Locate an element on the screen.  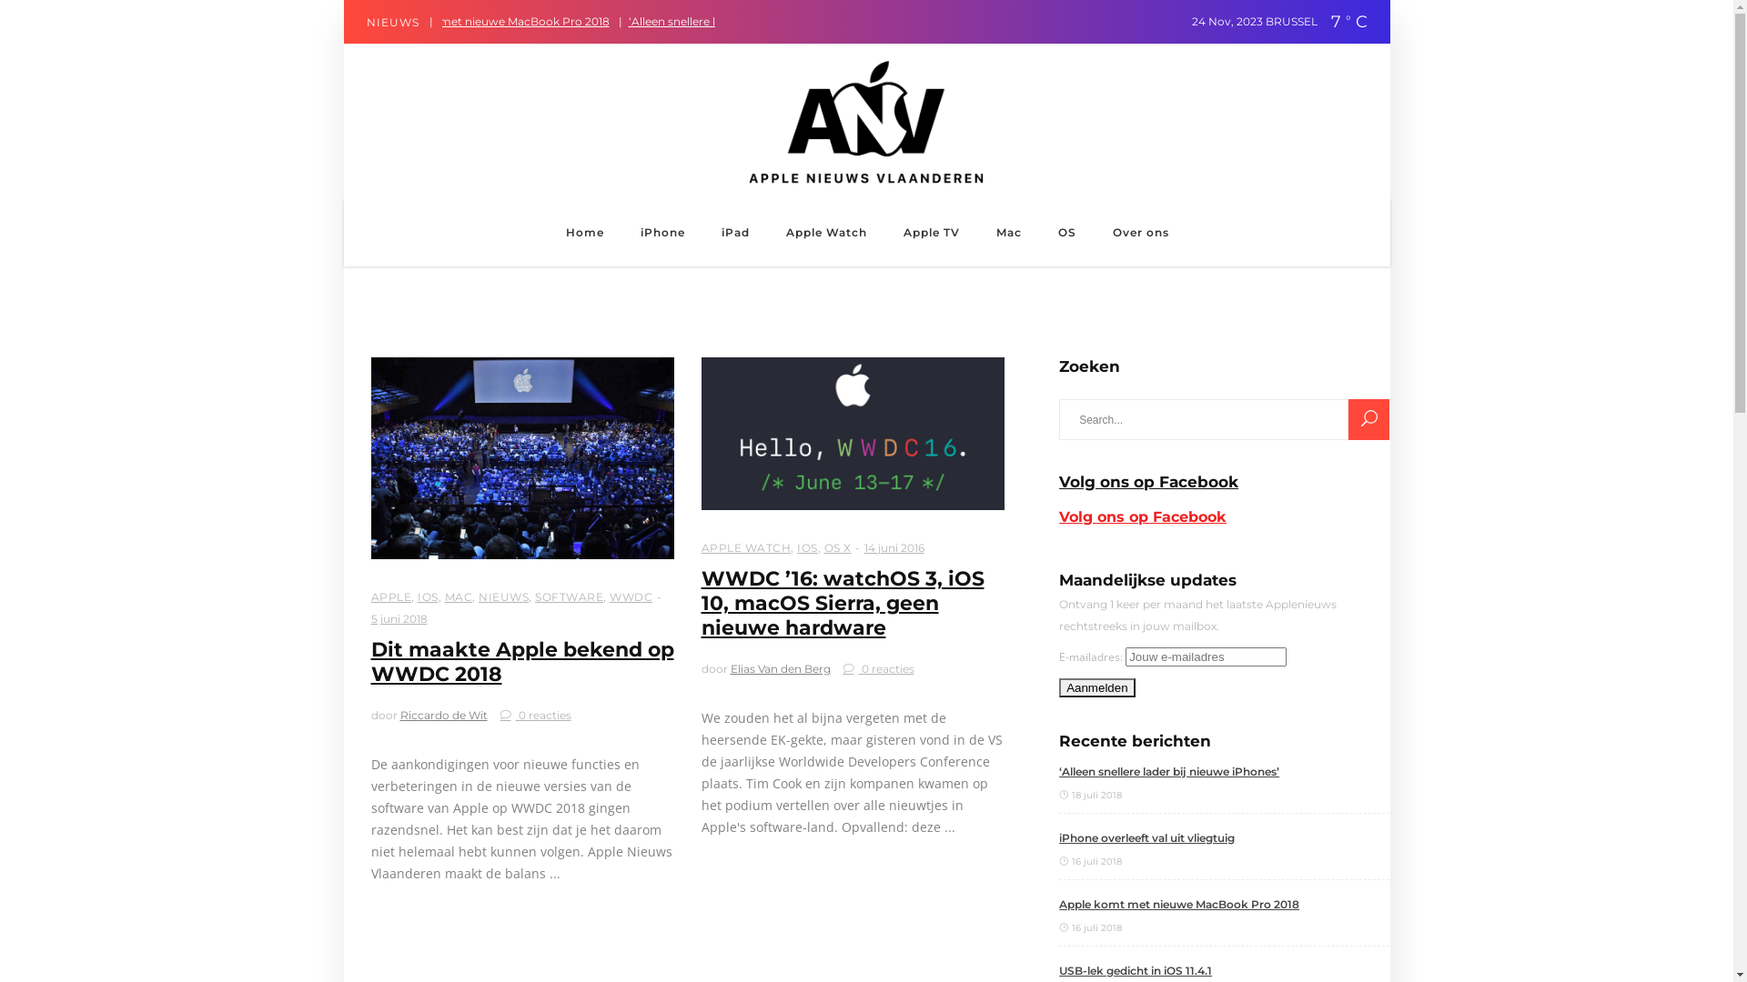
APPLE is located at coordinates (391, 596).